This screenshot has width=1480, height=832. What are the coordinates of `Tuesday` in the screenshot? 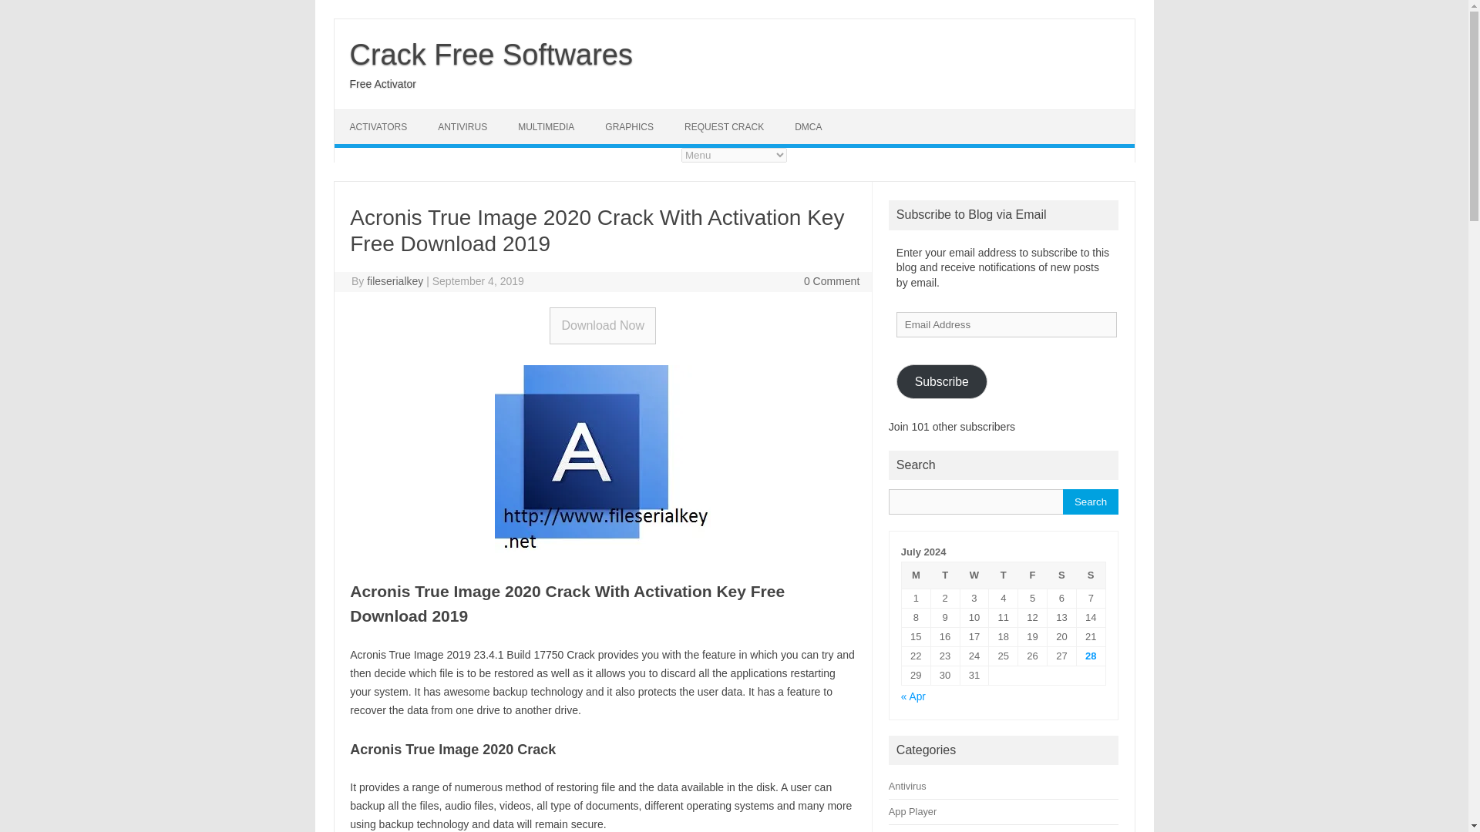 It's located at (945, 575).